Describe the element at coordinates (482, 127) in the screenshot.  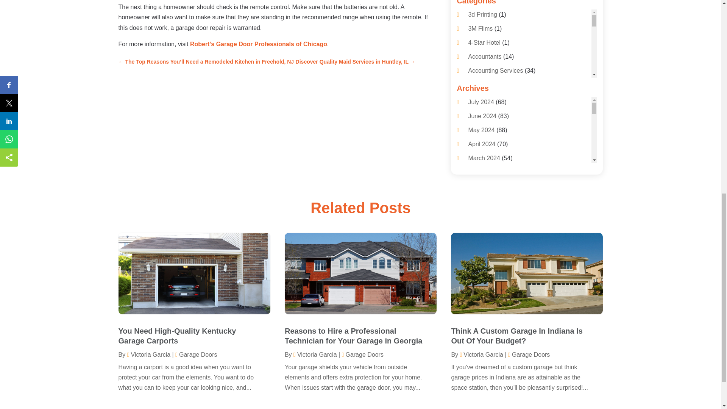
I see `Adult Care` at that location.